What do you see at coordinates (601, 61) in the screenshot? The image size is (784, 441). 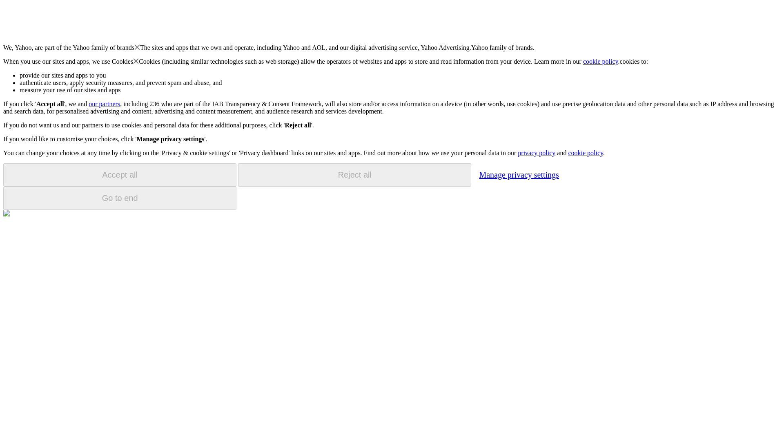 I see `cookie policy` at bounding box center [601, 61].